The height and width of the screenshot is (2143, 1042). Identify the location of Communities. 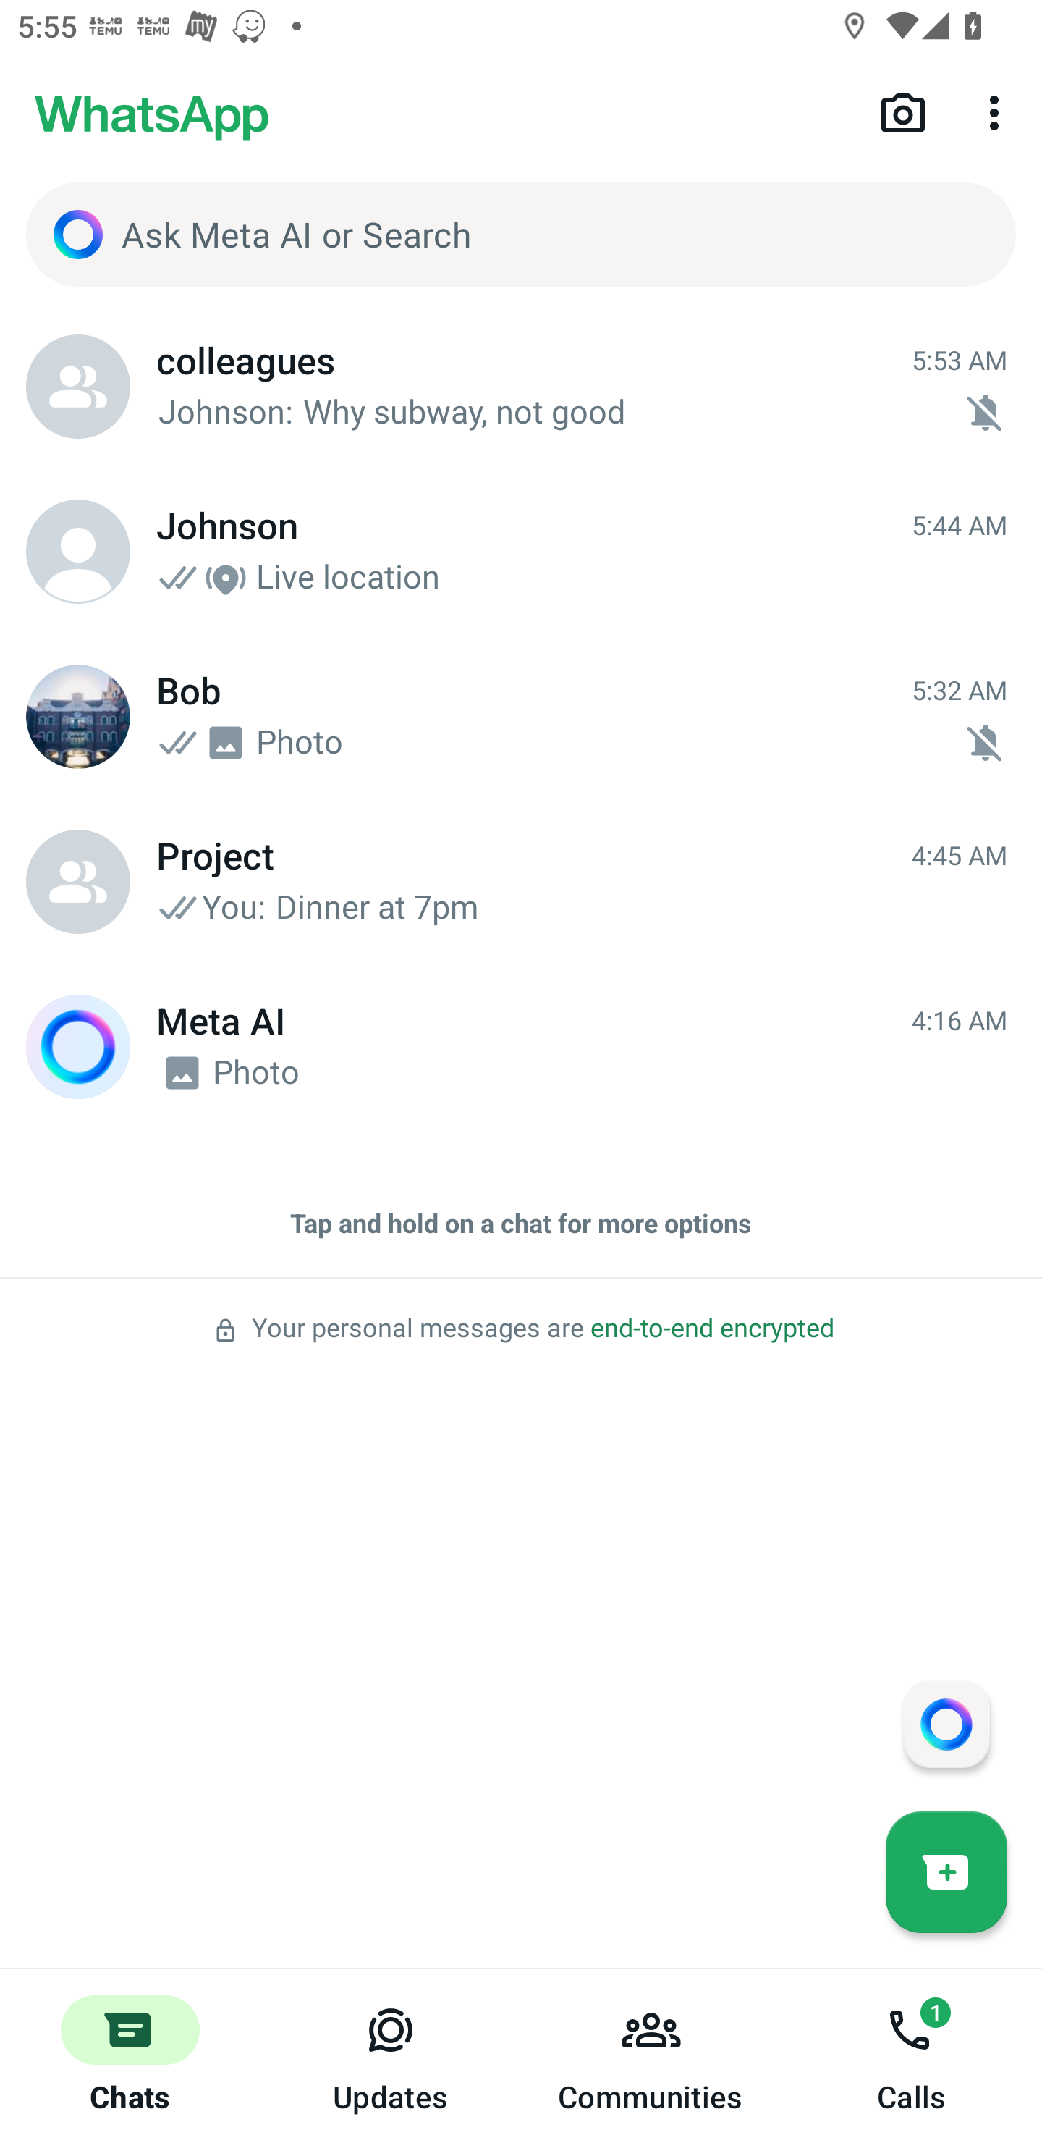
(651, 2056).